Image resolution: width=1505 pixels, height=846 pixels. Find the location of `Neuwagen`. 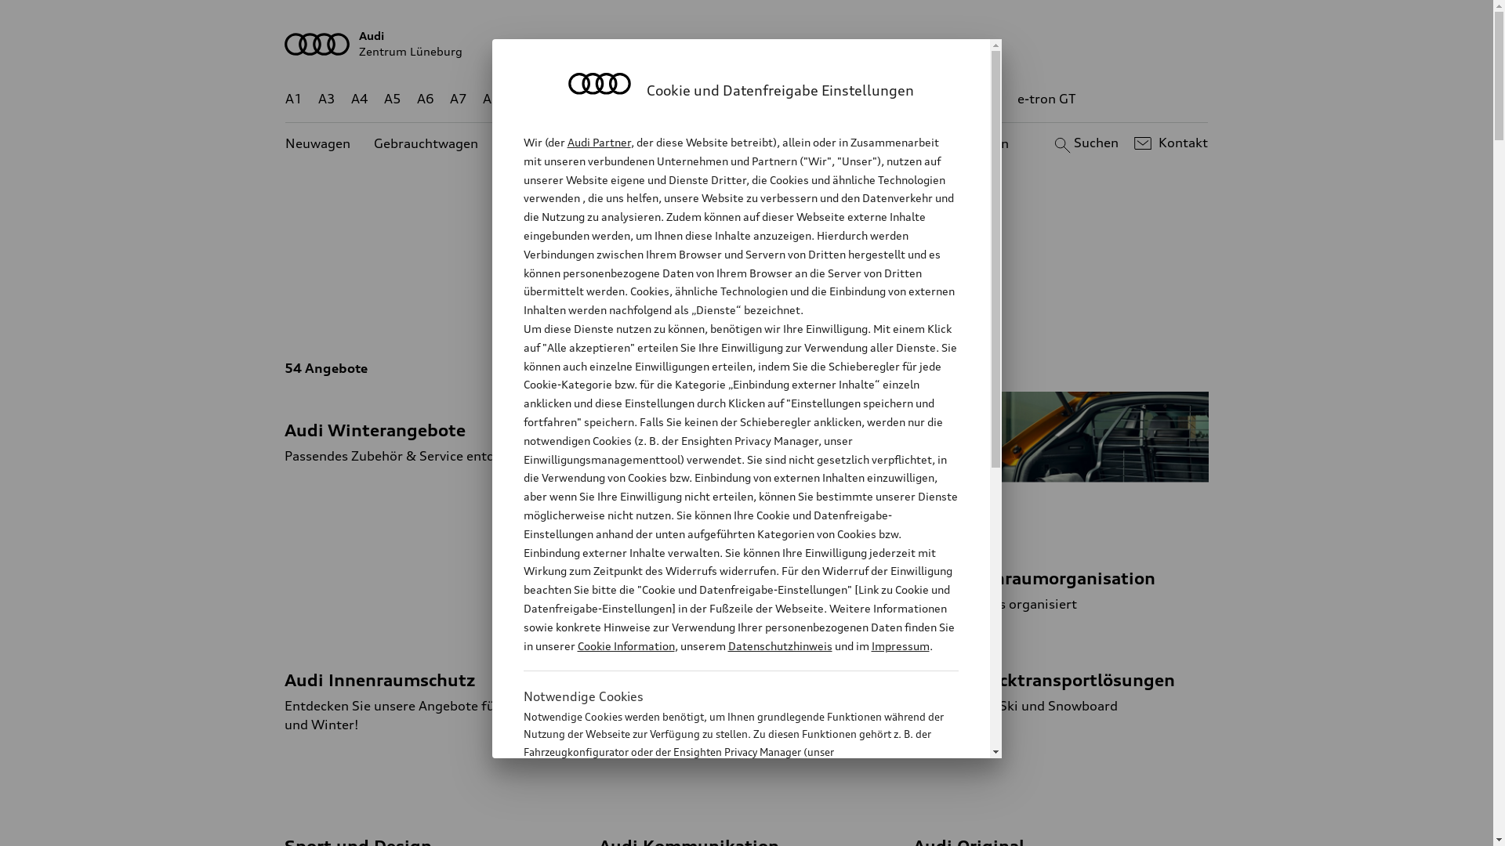

Neuwagen is located at coordinates (318, 144).